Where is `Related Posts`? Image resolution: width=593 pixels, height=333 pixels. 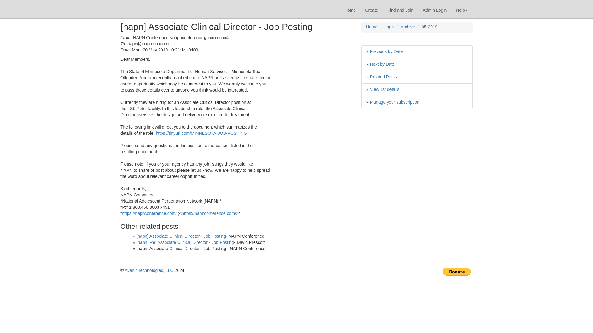 Related Posts is located at coordinates (383, 76).